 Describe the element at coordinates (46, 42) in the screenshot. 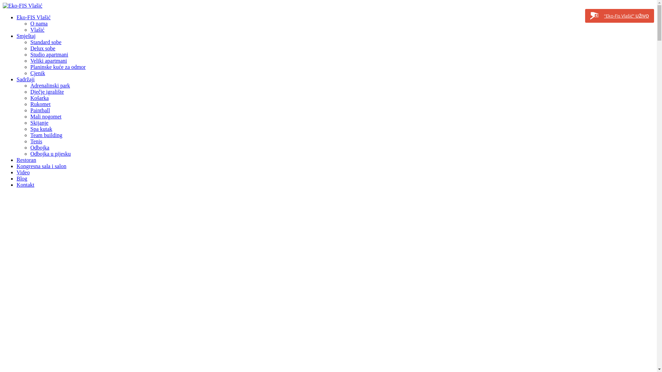

I see `Standard sobe` at that location.